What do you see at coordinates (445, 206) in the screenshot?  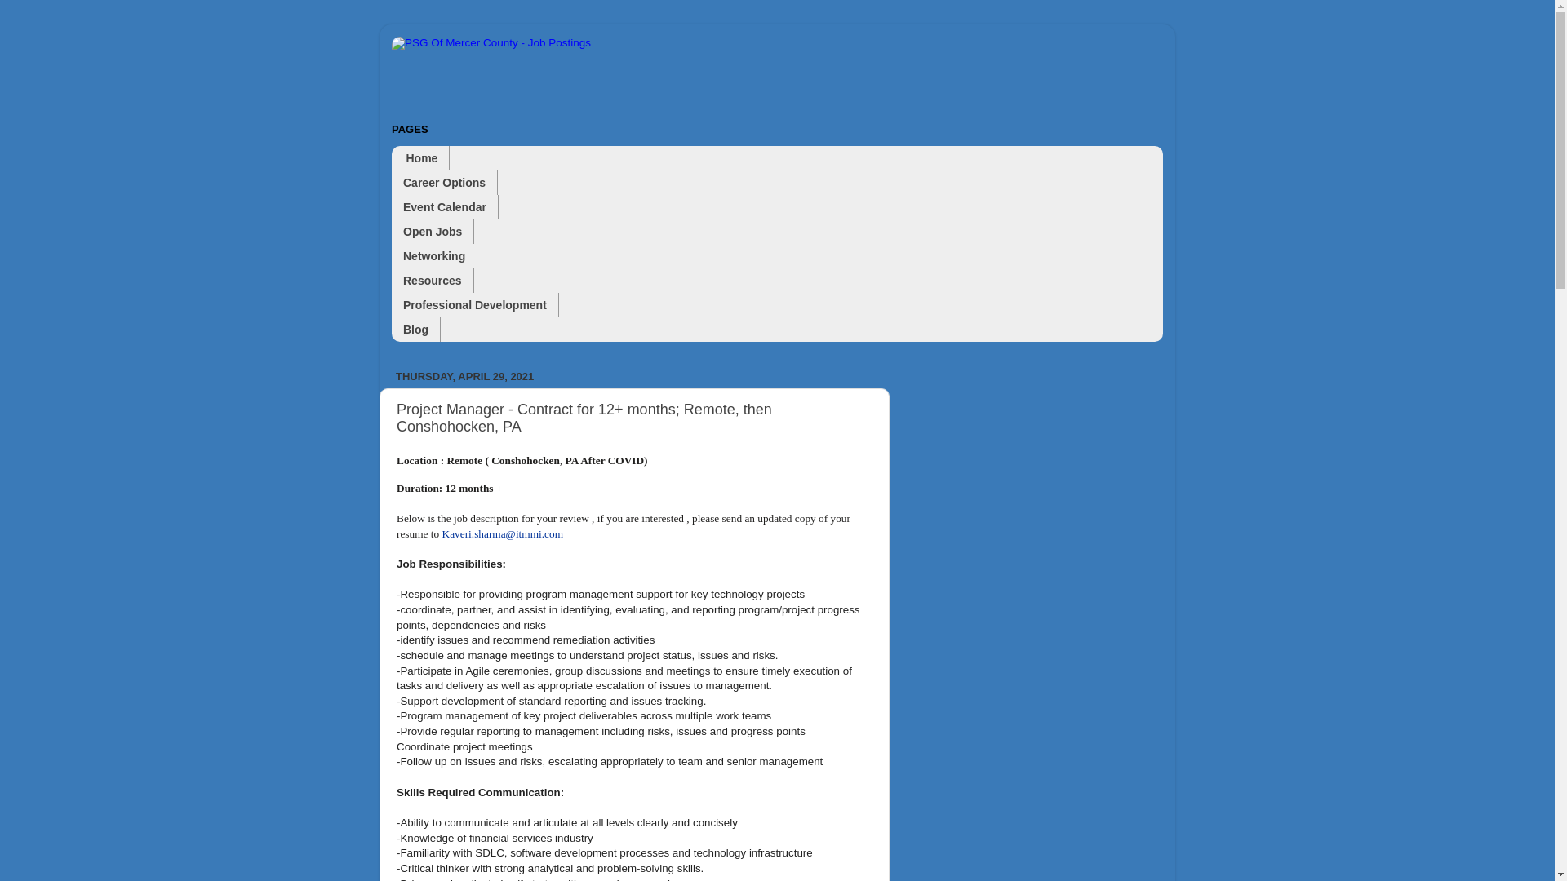 I see `Event Calendar` at bounding box center [445, 206].